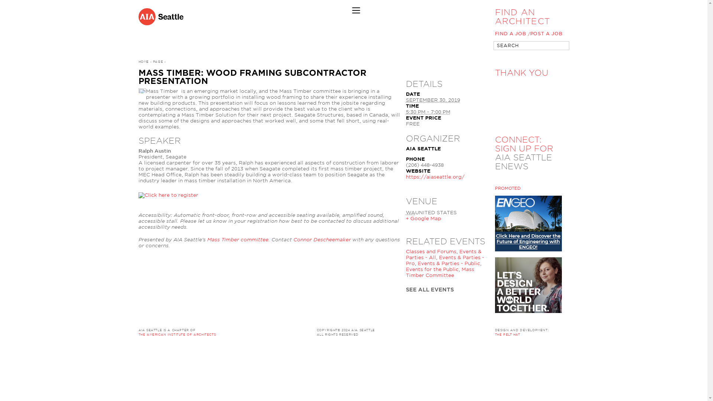 The image size is (713, 401). I want to click on 2019-09-30, so click(428, 111).